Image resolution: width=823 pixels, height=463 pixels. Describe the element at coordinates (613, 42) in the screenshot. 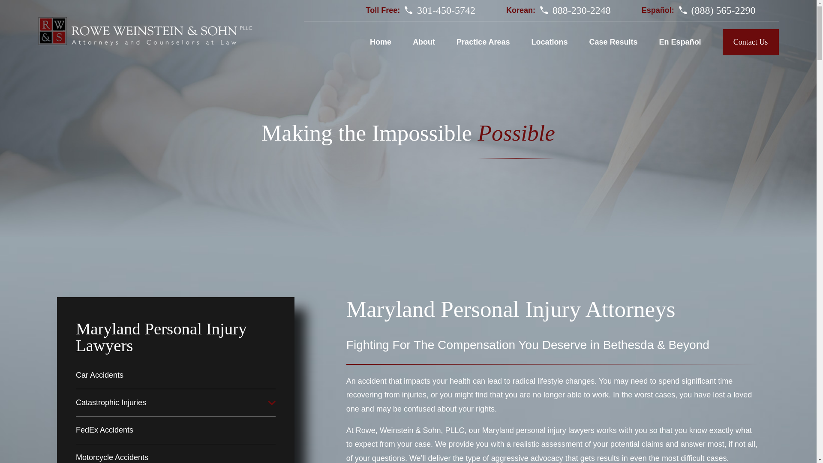

I see `Case Results` at that location.